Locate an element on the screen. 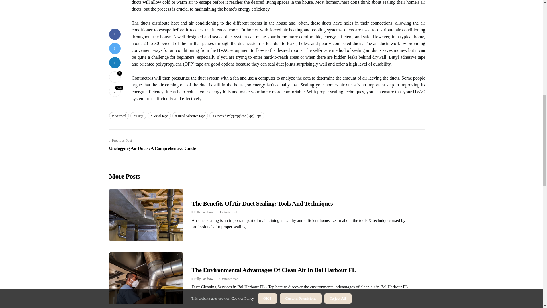  Butyl Adhesive Tape is located at coordinates (190, 116).